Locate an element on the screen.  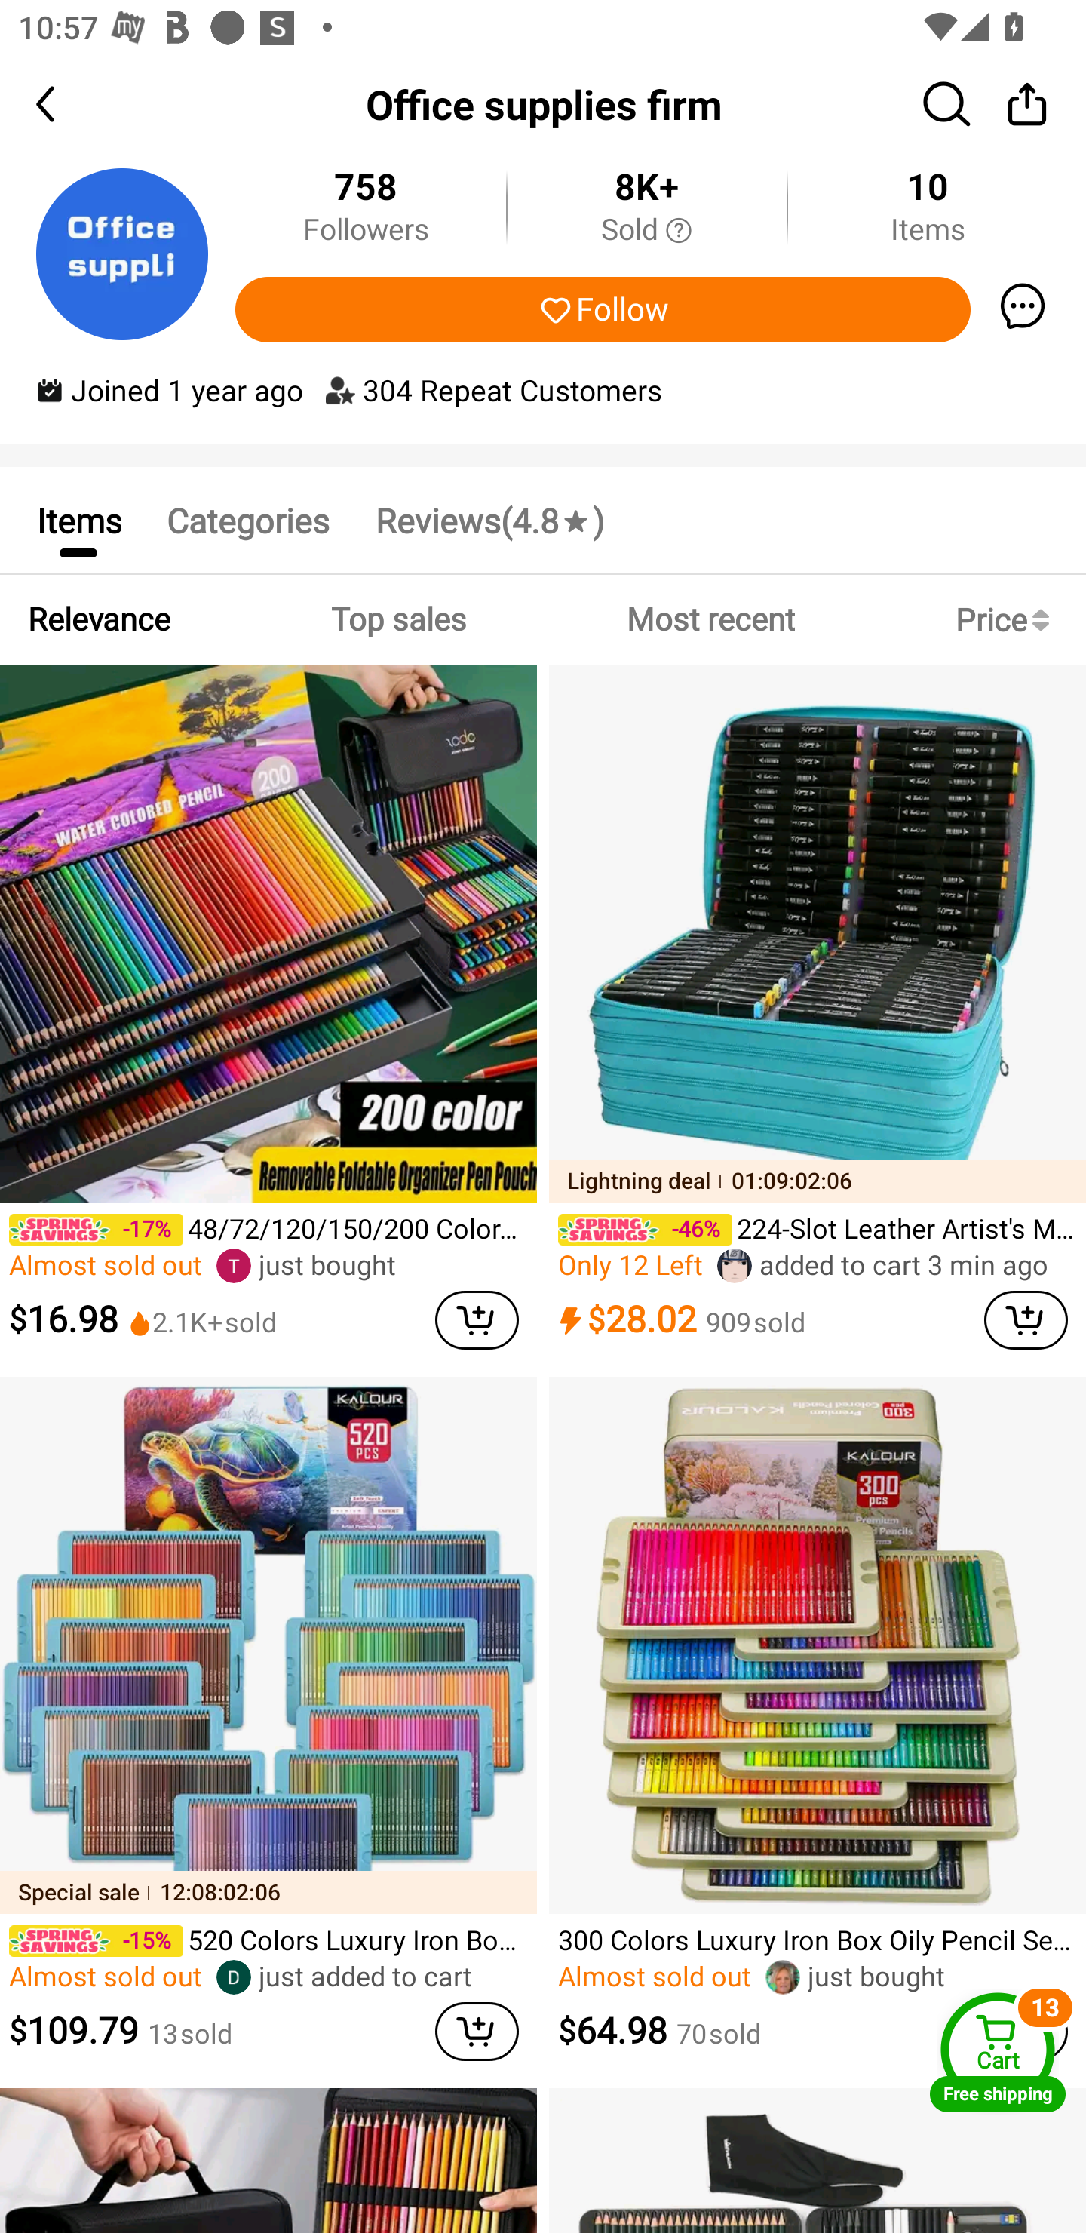
Items is located at coordinates (78, 520).